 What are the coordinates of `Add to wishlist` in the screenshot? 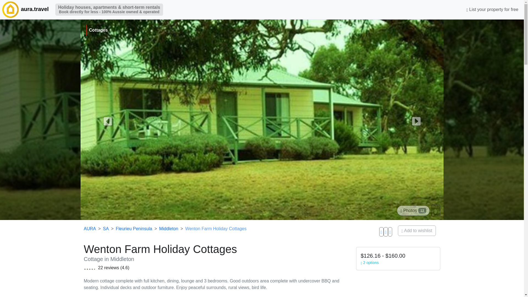 It's located at (417, 230).